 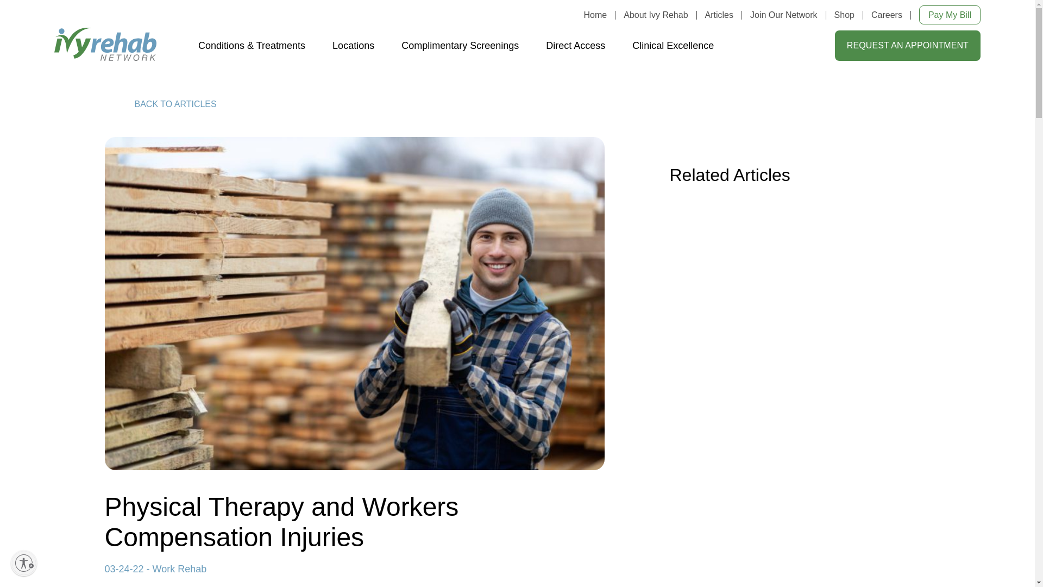 What do you see at coordinates (353, 46) in the screenshot?
I see `Locations` at bounding box center [353, 46].